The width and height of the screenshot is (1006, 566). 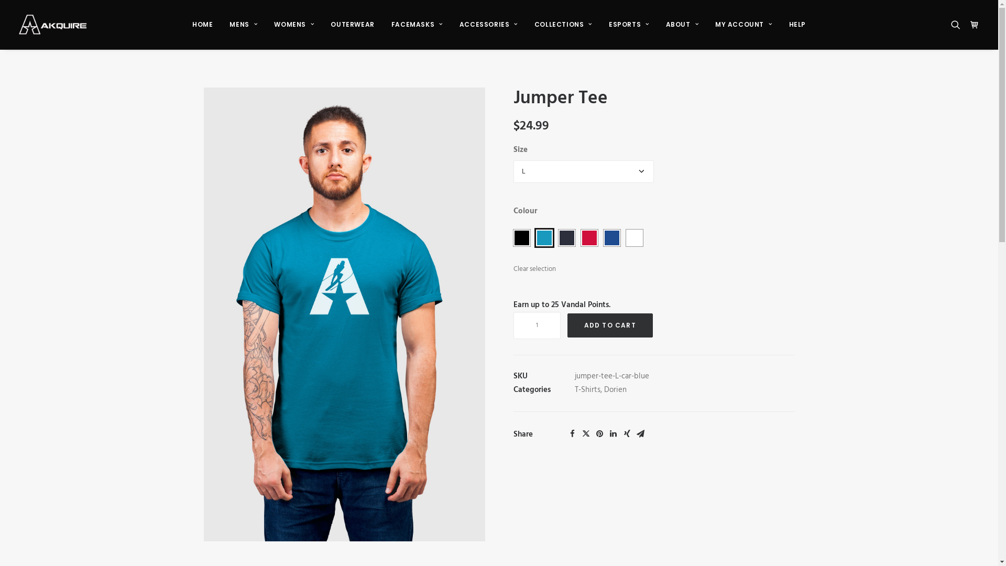 What do you see at coordinates (587, 390) in the screenshot?
I see `T-Shirts` at bounding box center [587, 390].